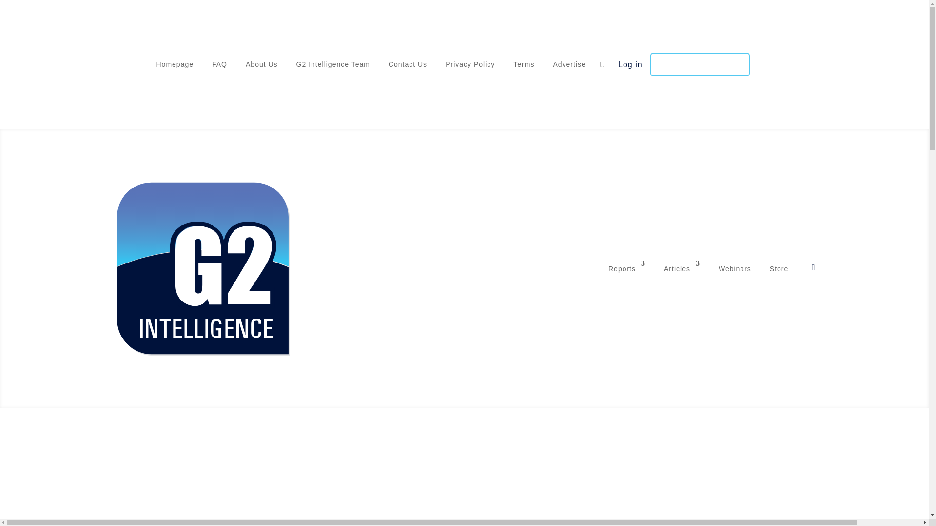 The height and width of the screenshot is (526, 936). I want to click on Follow on X, so click(121, 62).